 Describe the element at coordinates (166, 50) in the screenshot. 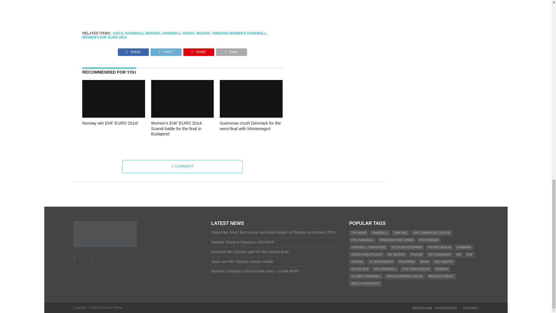

I see `Tweet This Post` at that location.